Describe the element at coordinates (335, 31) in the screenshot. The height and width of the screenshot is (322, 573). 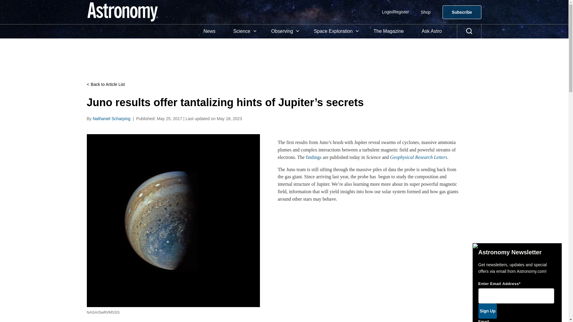
I see `Space Exploration` at that location.